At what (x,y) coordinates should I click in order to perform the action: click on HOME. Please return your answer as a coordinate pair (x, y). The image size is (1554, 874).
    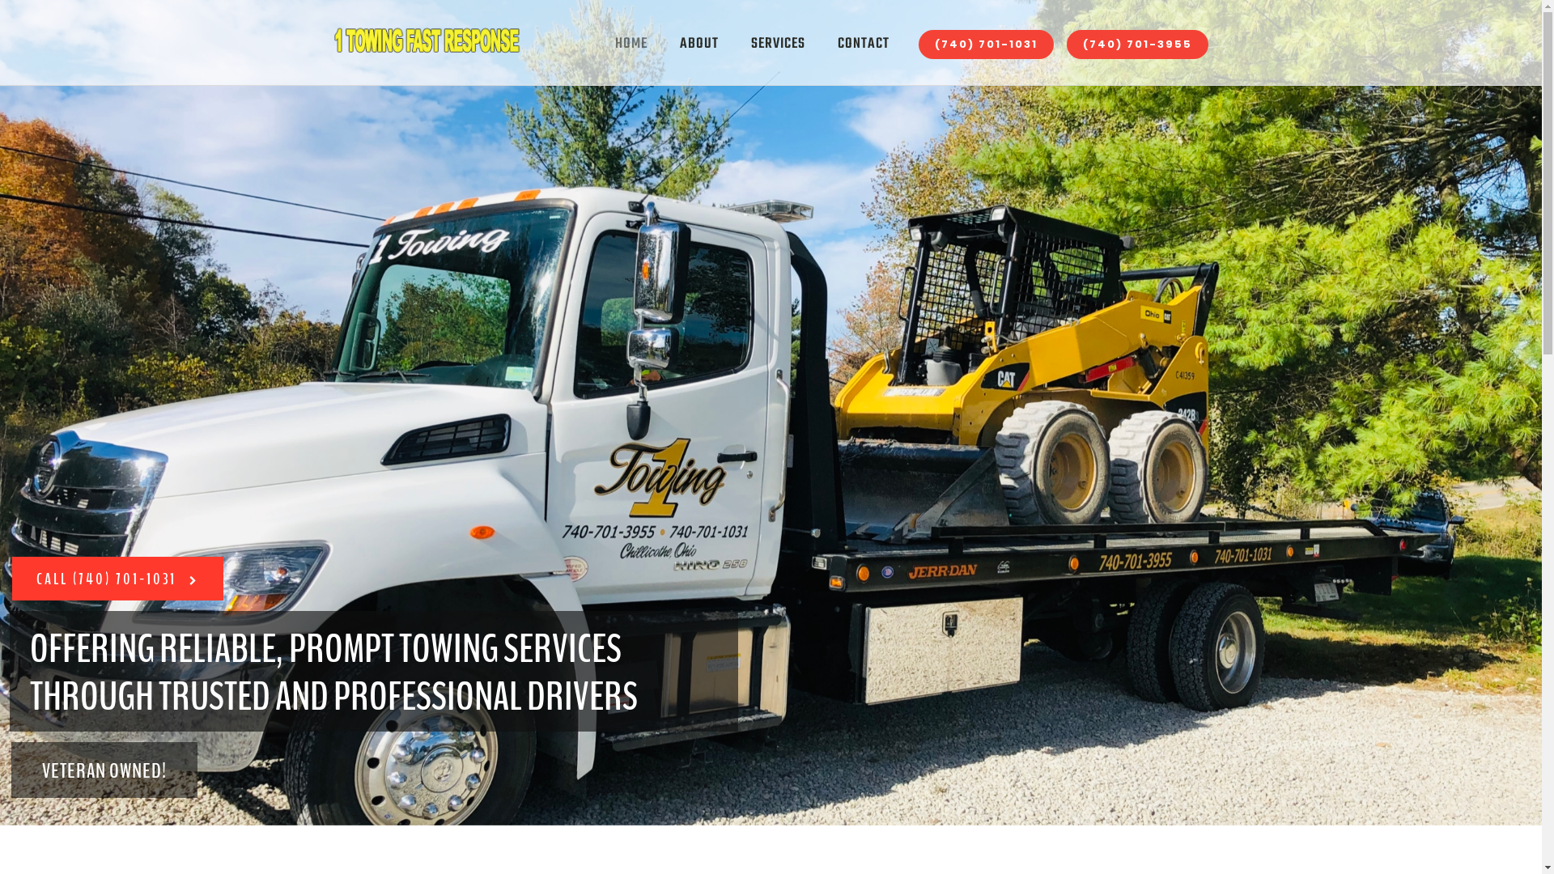
    Looking at the image, I should click on (631, 45).